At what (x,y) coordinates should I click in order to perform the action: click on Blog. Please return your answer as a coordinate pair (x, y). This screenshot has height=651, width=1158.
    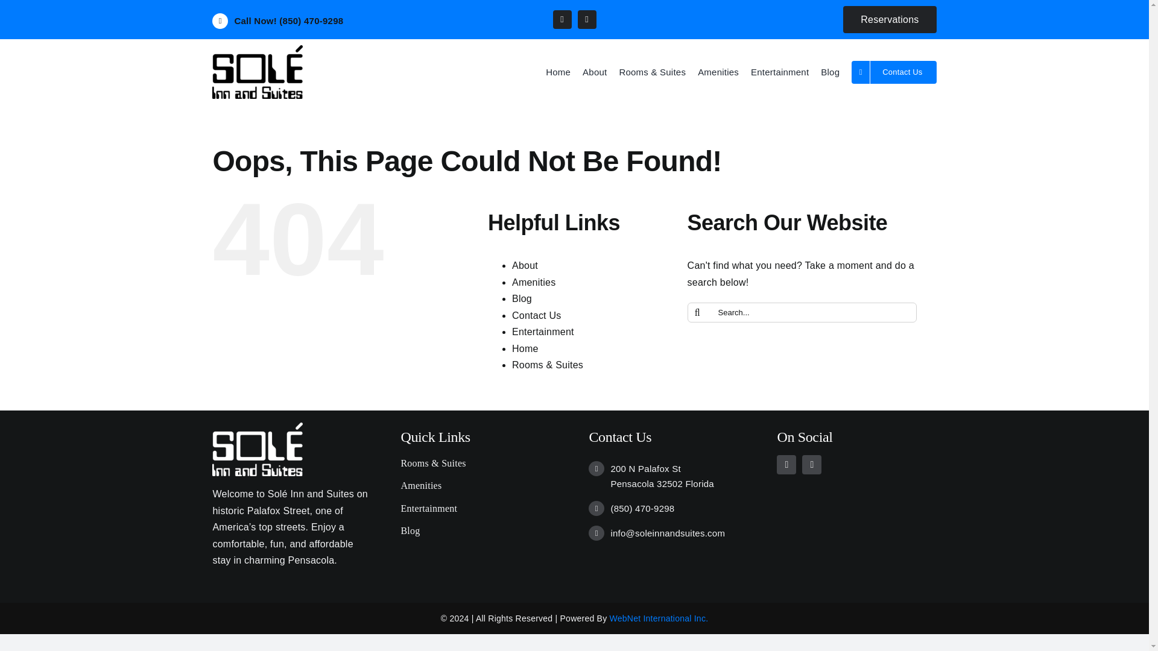
    Looking at the image, I should click on (521, 299).